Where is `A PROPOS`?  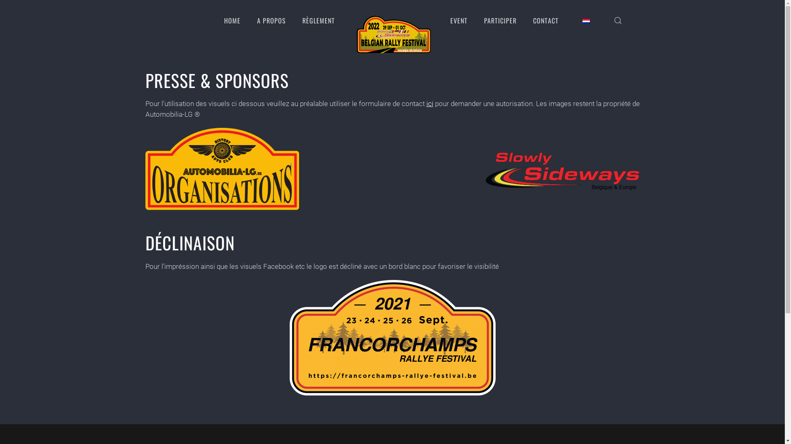 A PROPOS is located at coordinates (271, 21).